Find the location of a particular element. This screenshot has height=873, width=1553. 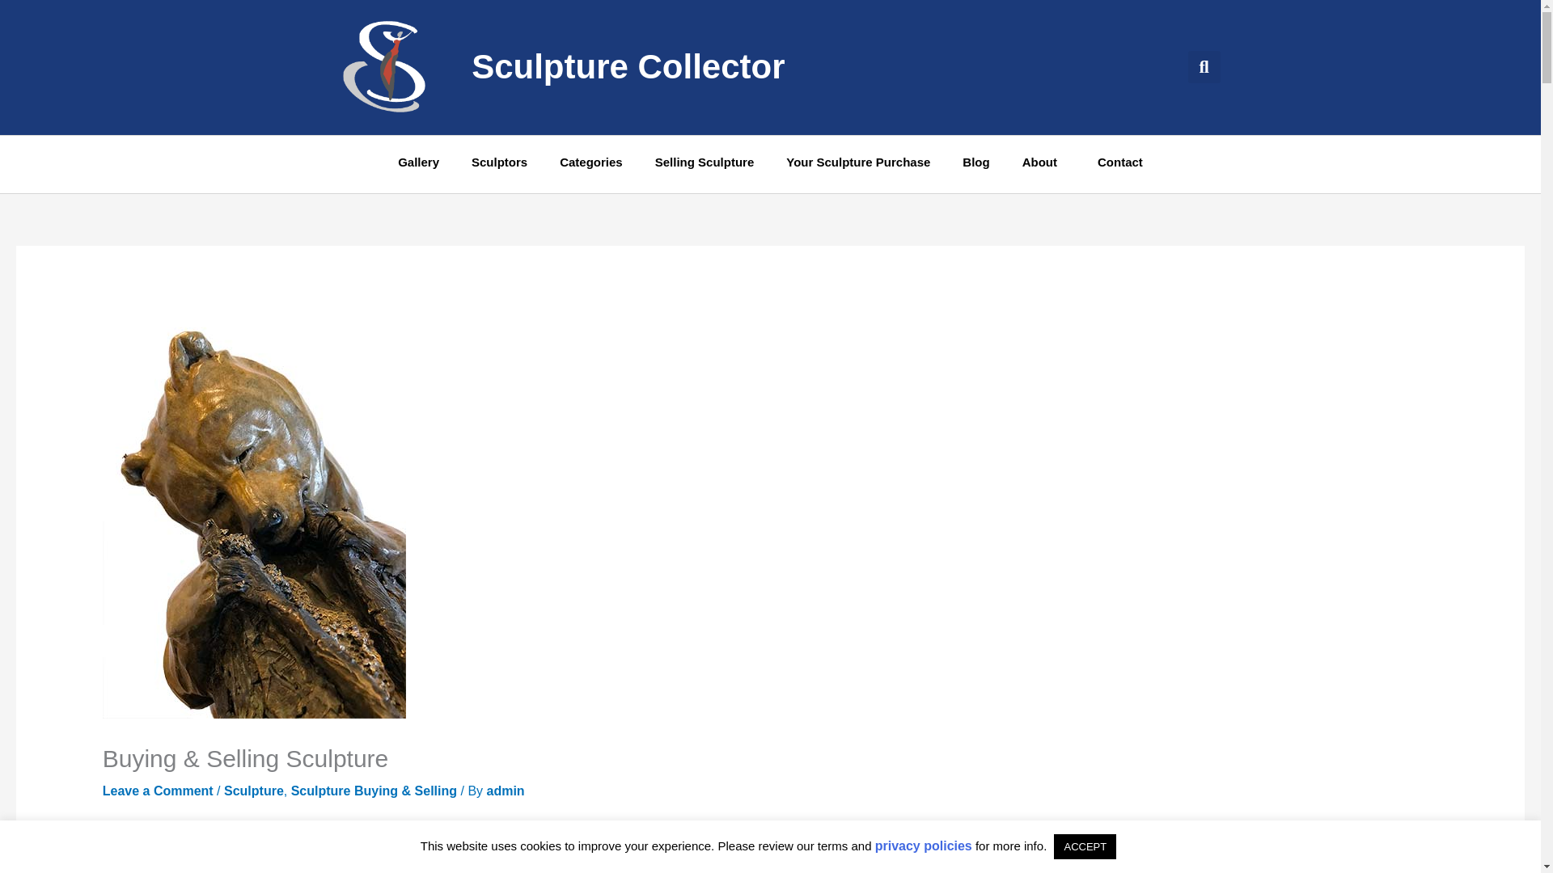

Leave a Comment is located at coordinates (158, 791).